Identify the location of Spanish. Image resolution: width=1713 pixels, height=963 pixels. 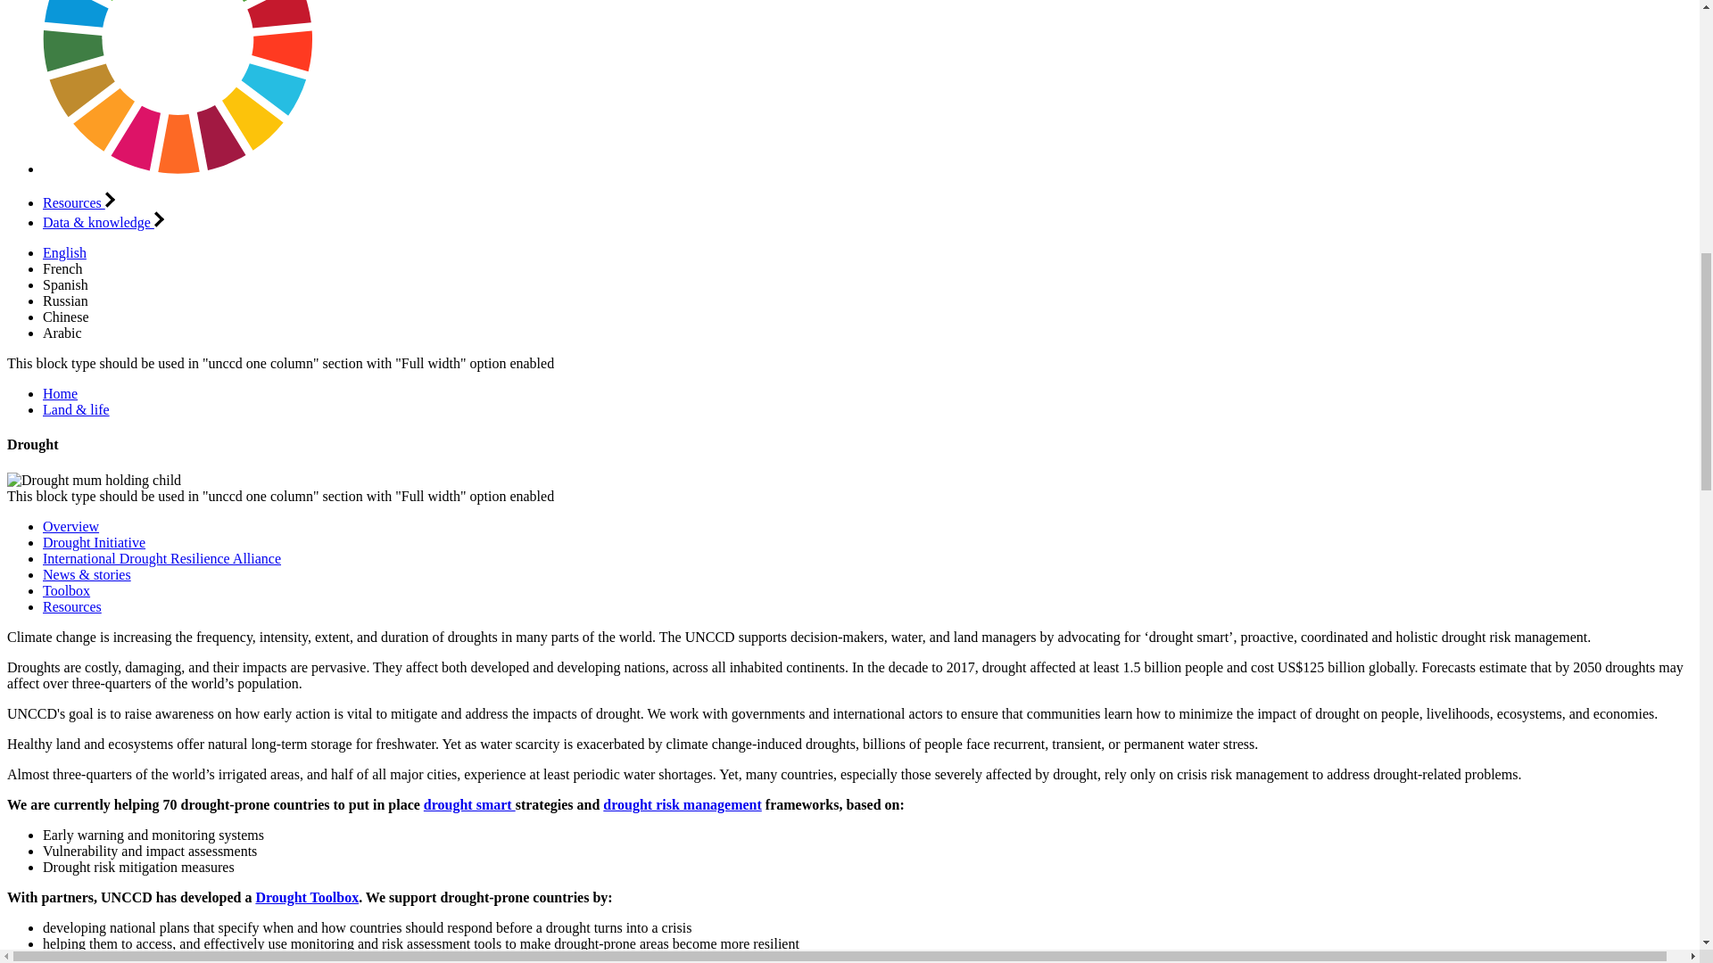
(66, 285).